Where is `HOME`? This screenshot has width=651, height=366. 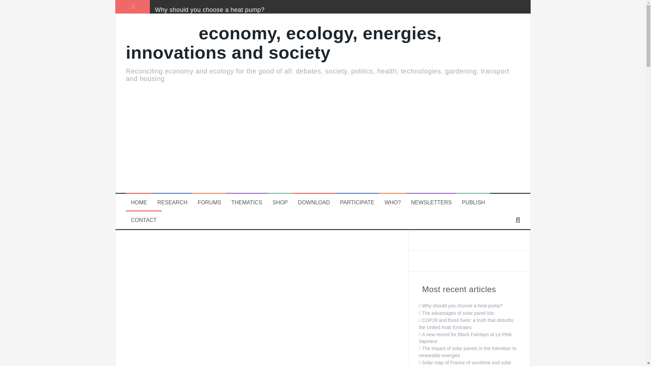
HOME is located at coordinates (139, 203).